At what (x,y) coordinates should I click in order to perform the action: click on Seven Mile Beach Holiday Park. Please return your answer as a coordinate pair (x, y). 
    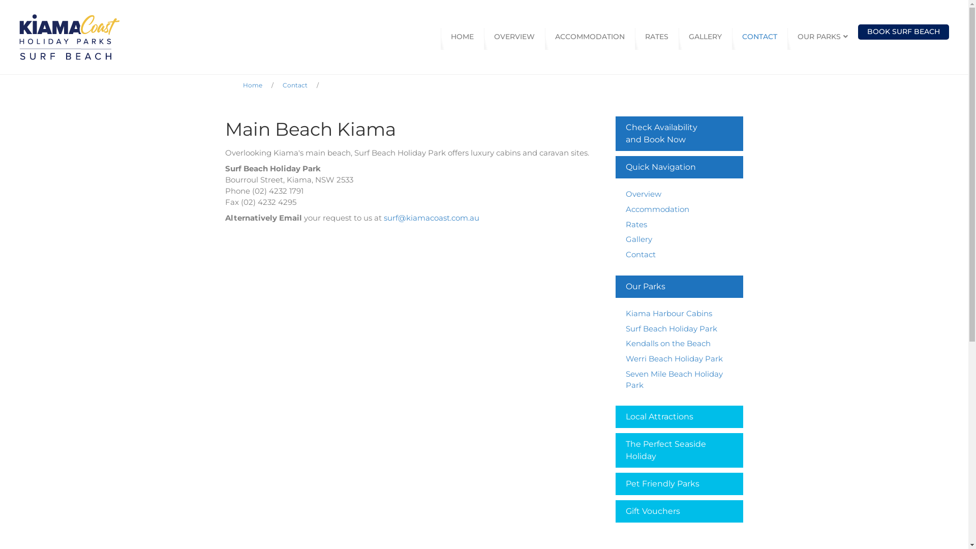
    Looking at the image, I should click on (674, 379).